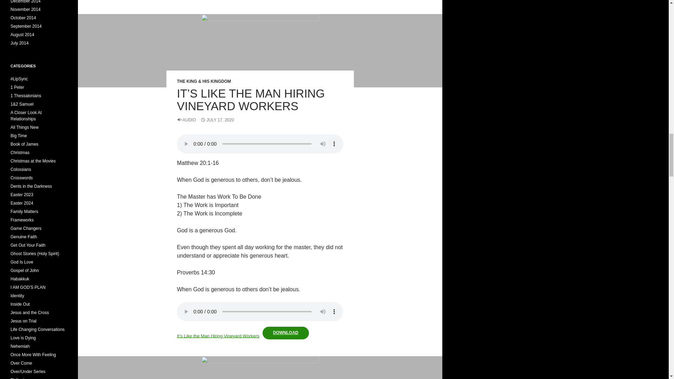 The width and height of the screenshot is (674, 379). Describe the element at coordinates (217, 120) in the screenshot. I see `JULY 17, 2020` at that location.